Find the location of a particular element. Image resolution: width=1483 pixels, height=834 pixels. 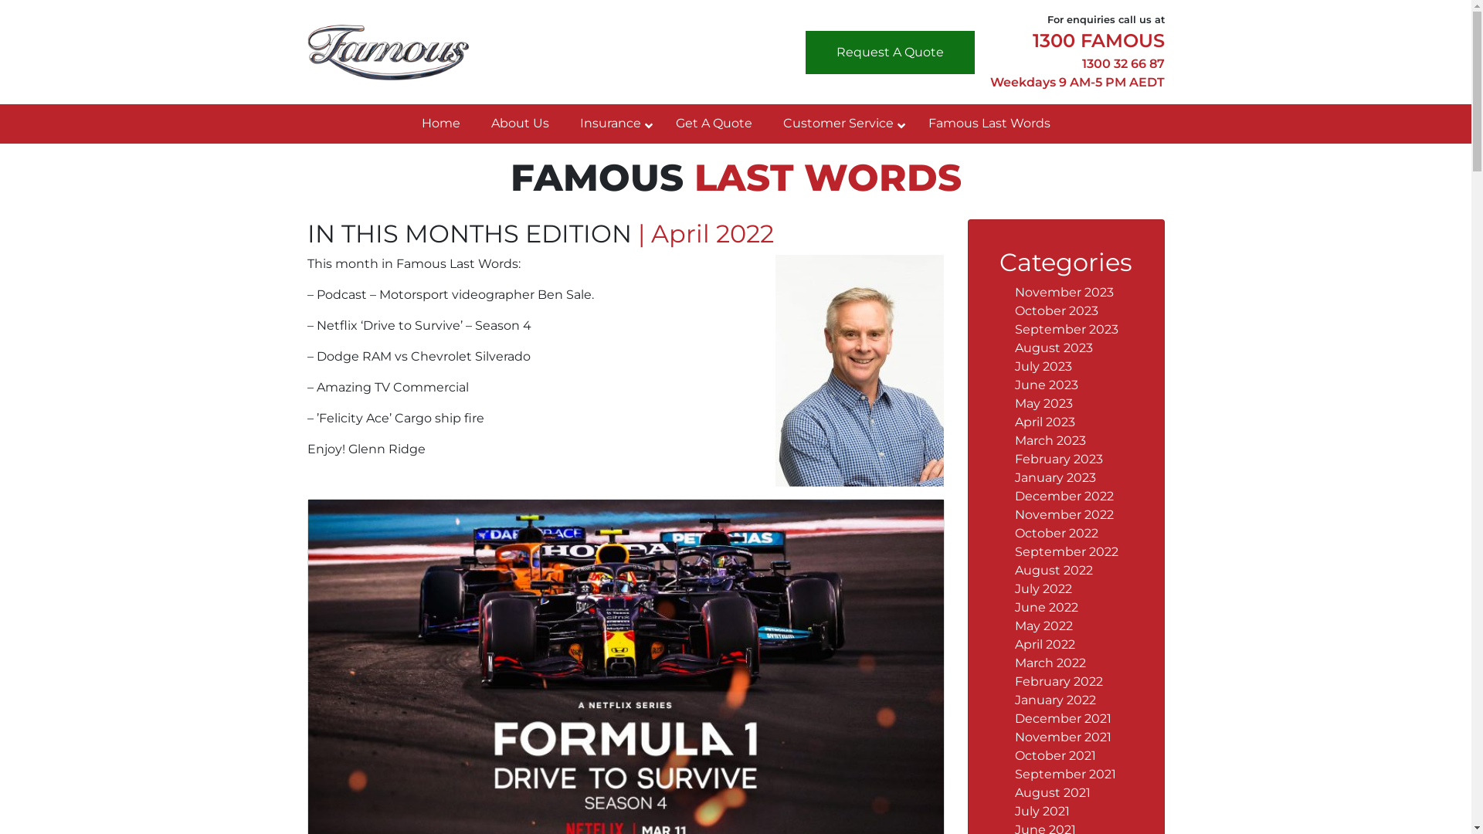

September 2023 is located at coordinates (1067, 329).